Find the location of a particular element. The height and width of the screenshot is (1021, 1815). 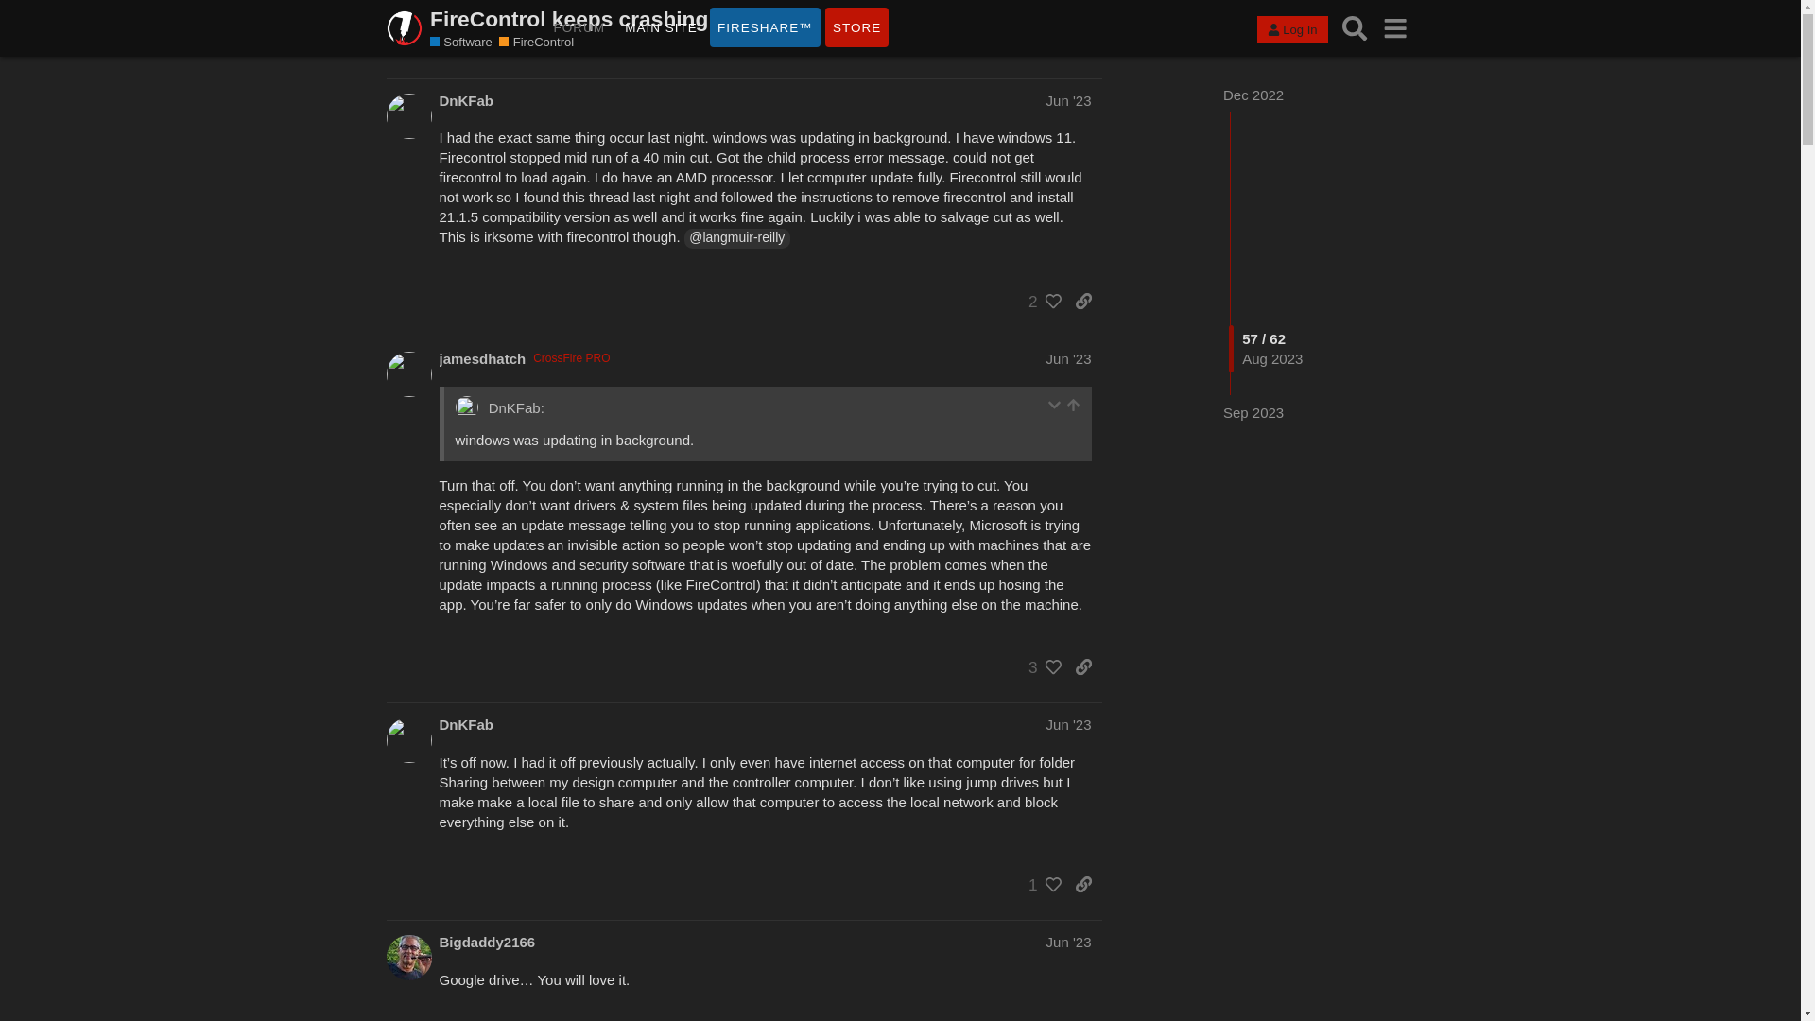

Search is located at coordinates (1355, 28).